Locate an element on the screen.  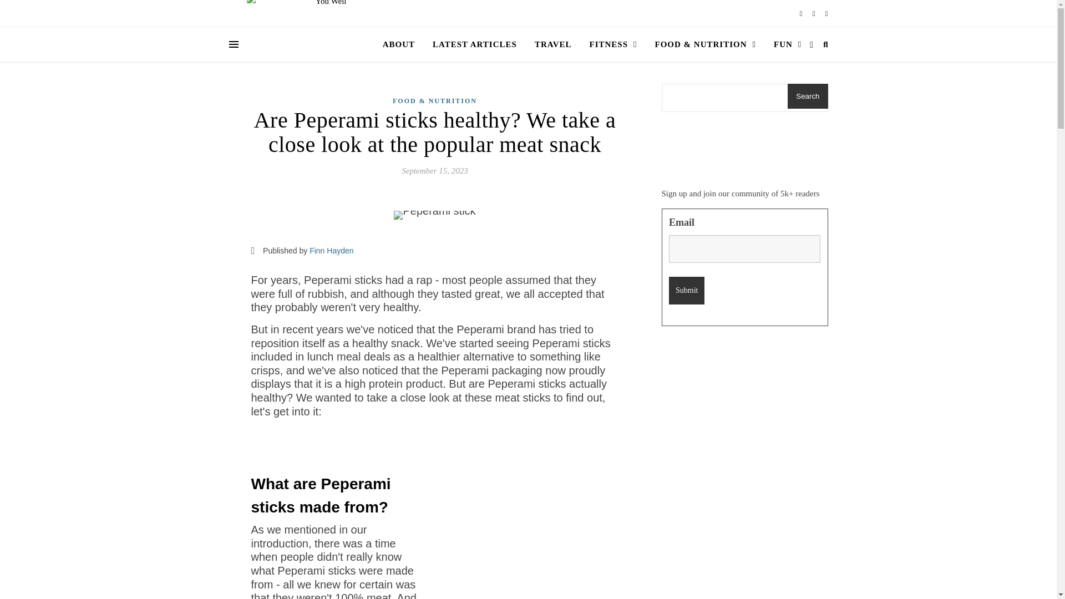
FITNESS is located at coordinates (612, 44).